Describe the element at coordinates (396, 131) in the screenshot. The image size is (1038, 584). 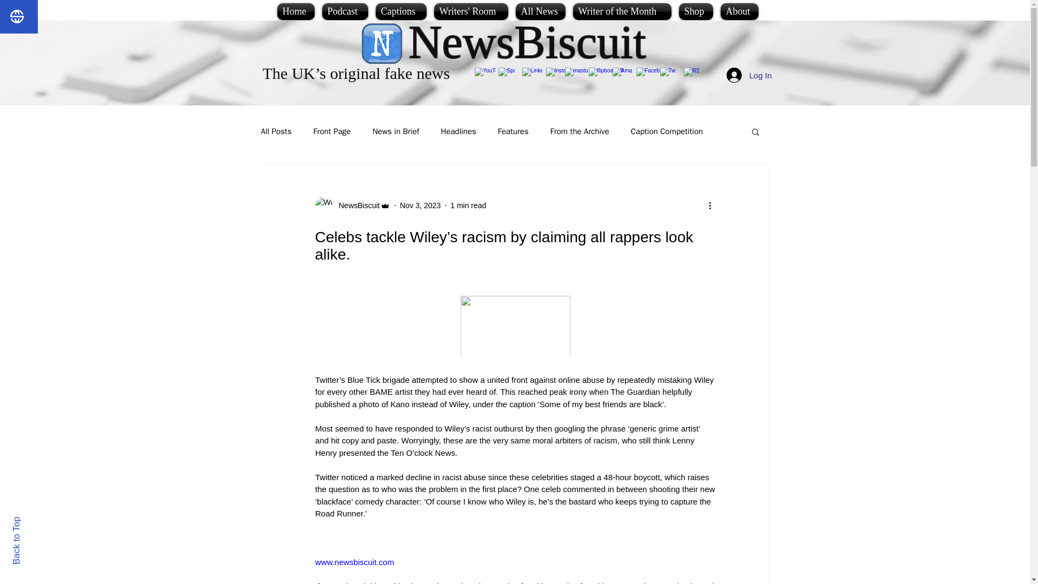
I see `News in Brief` at that location.